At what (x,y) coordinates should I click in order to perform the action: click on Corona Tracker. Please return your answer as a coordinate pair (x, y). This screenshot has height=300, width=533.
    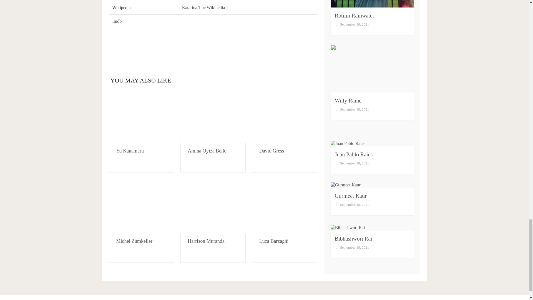
    Looking at the image, I should click on (213, 45).